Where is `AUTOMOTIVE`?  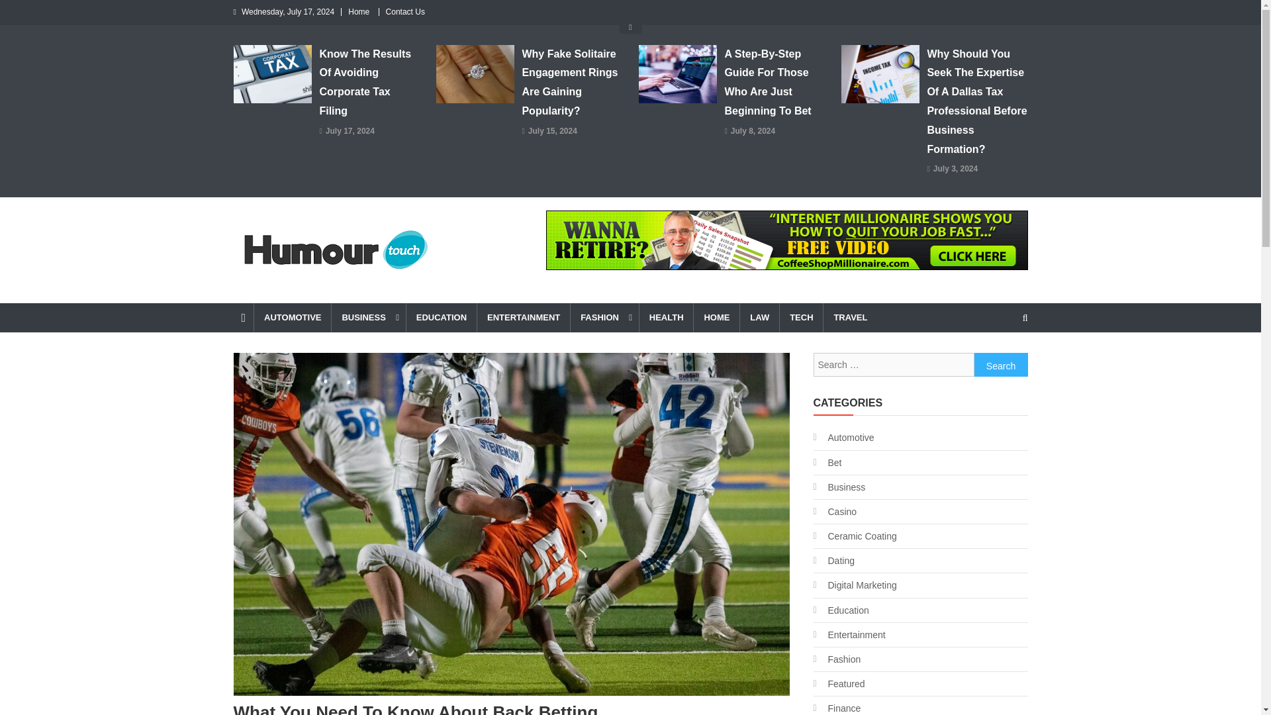 AUTOMOTIVE is located at coordinates (291, 318).